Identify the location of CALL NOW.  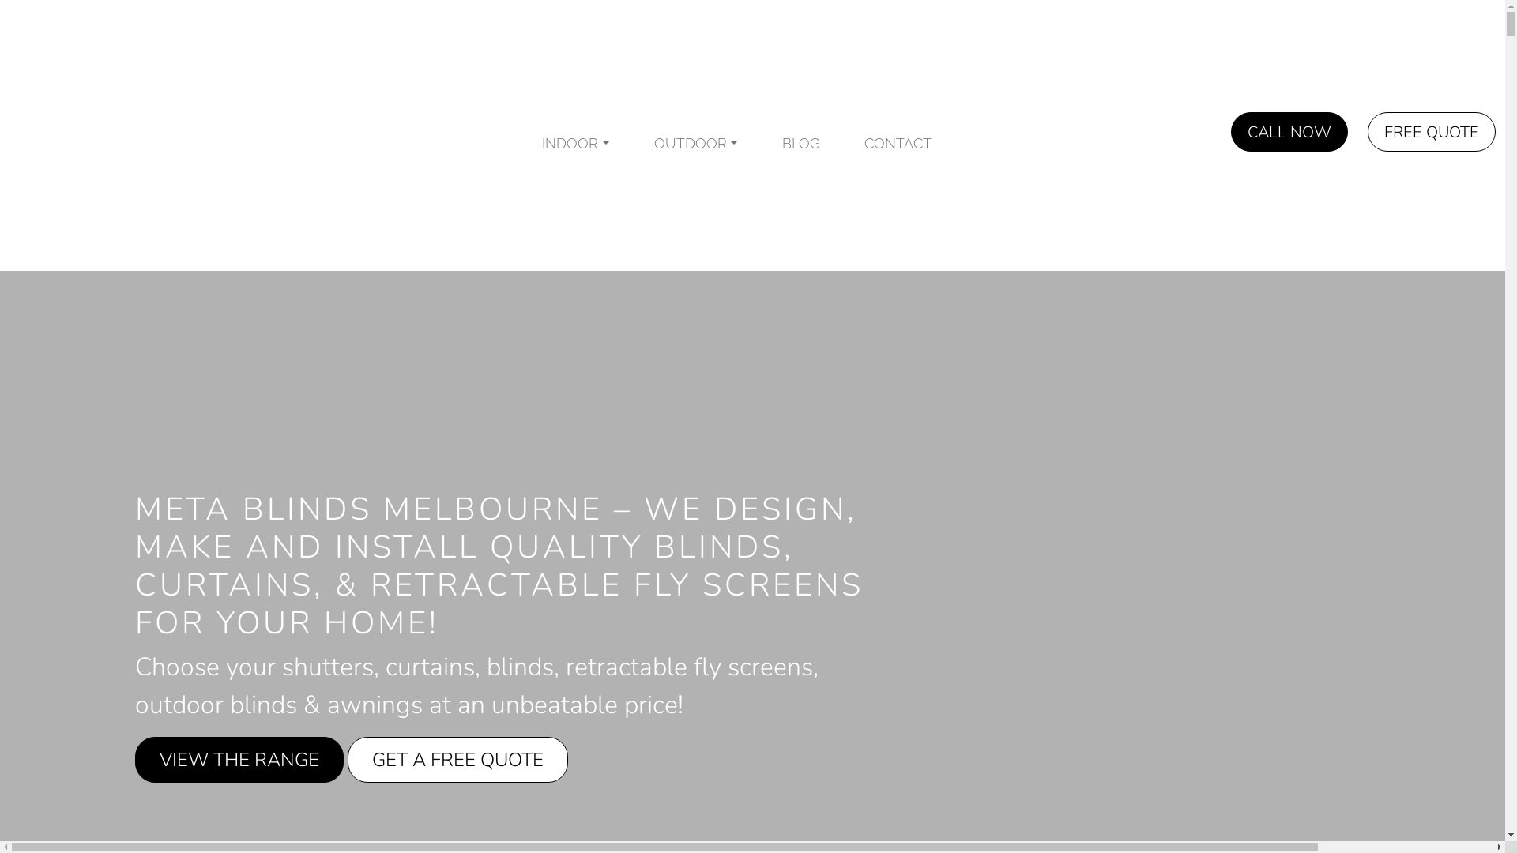
(1289, 132).